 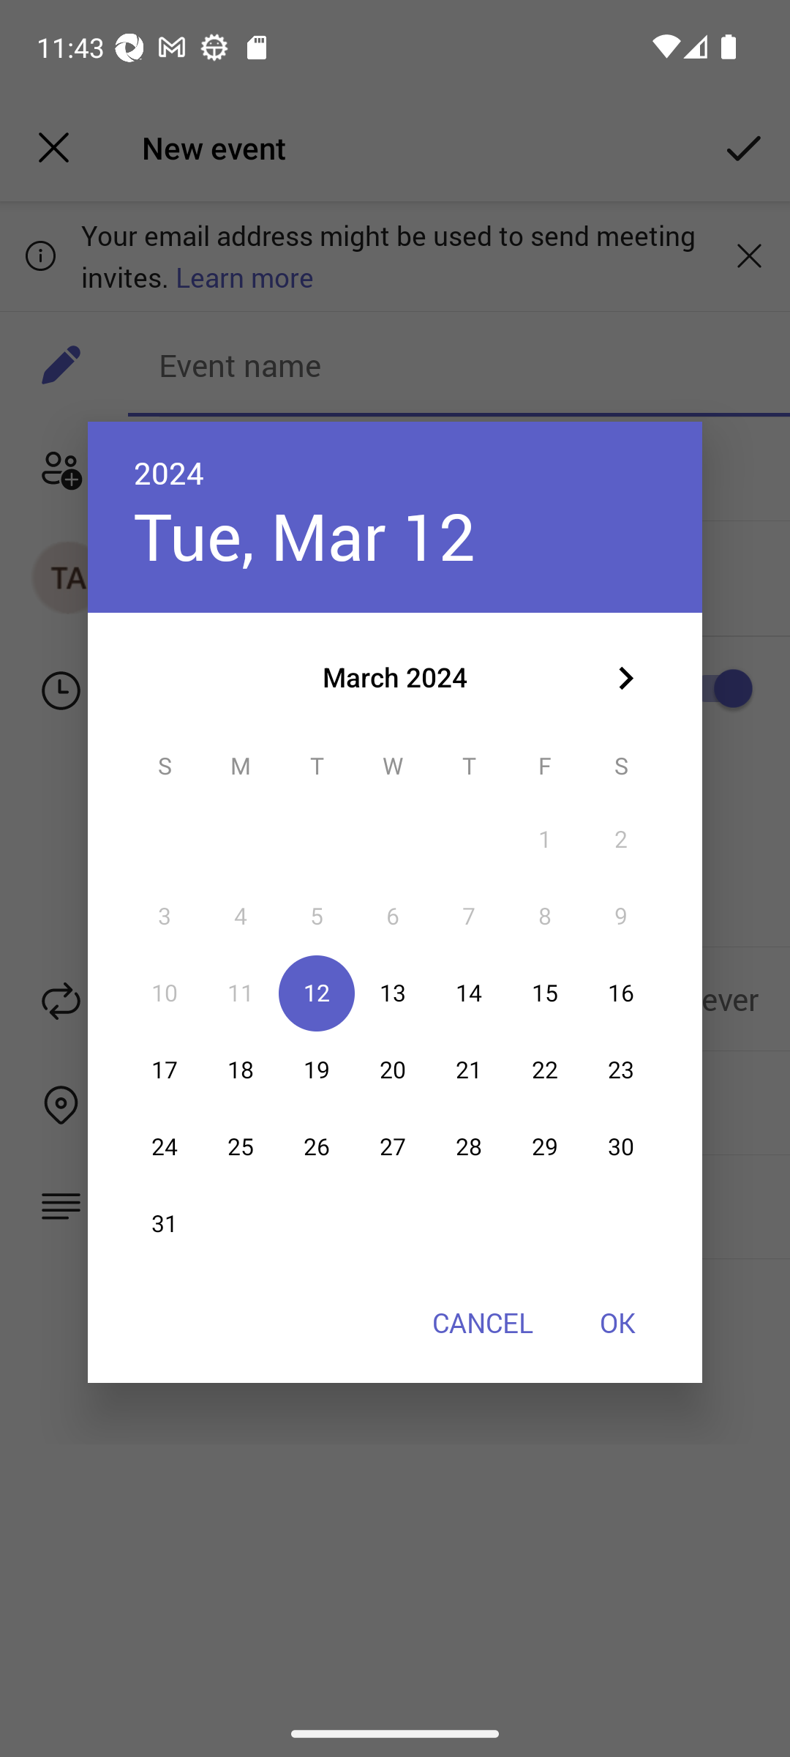 What do you see at coordinates (392, 994) in the screenshot?
I see `13 13 March 2024` at bounding box center [392, 994].